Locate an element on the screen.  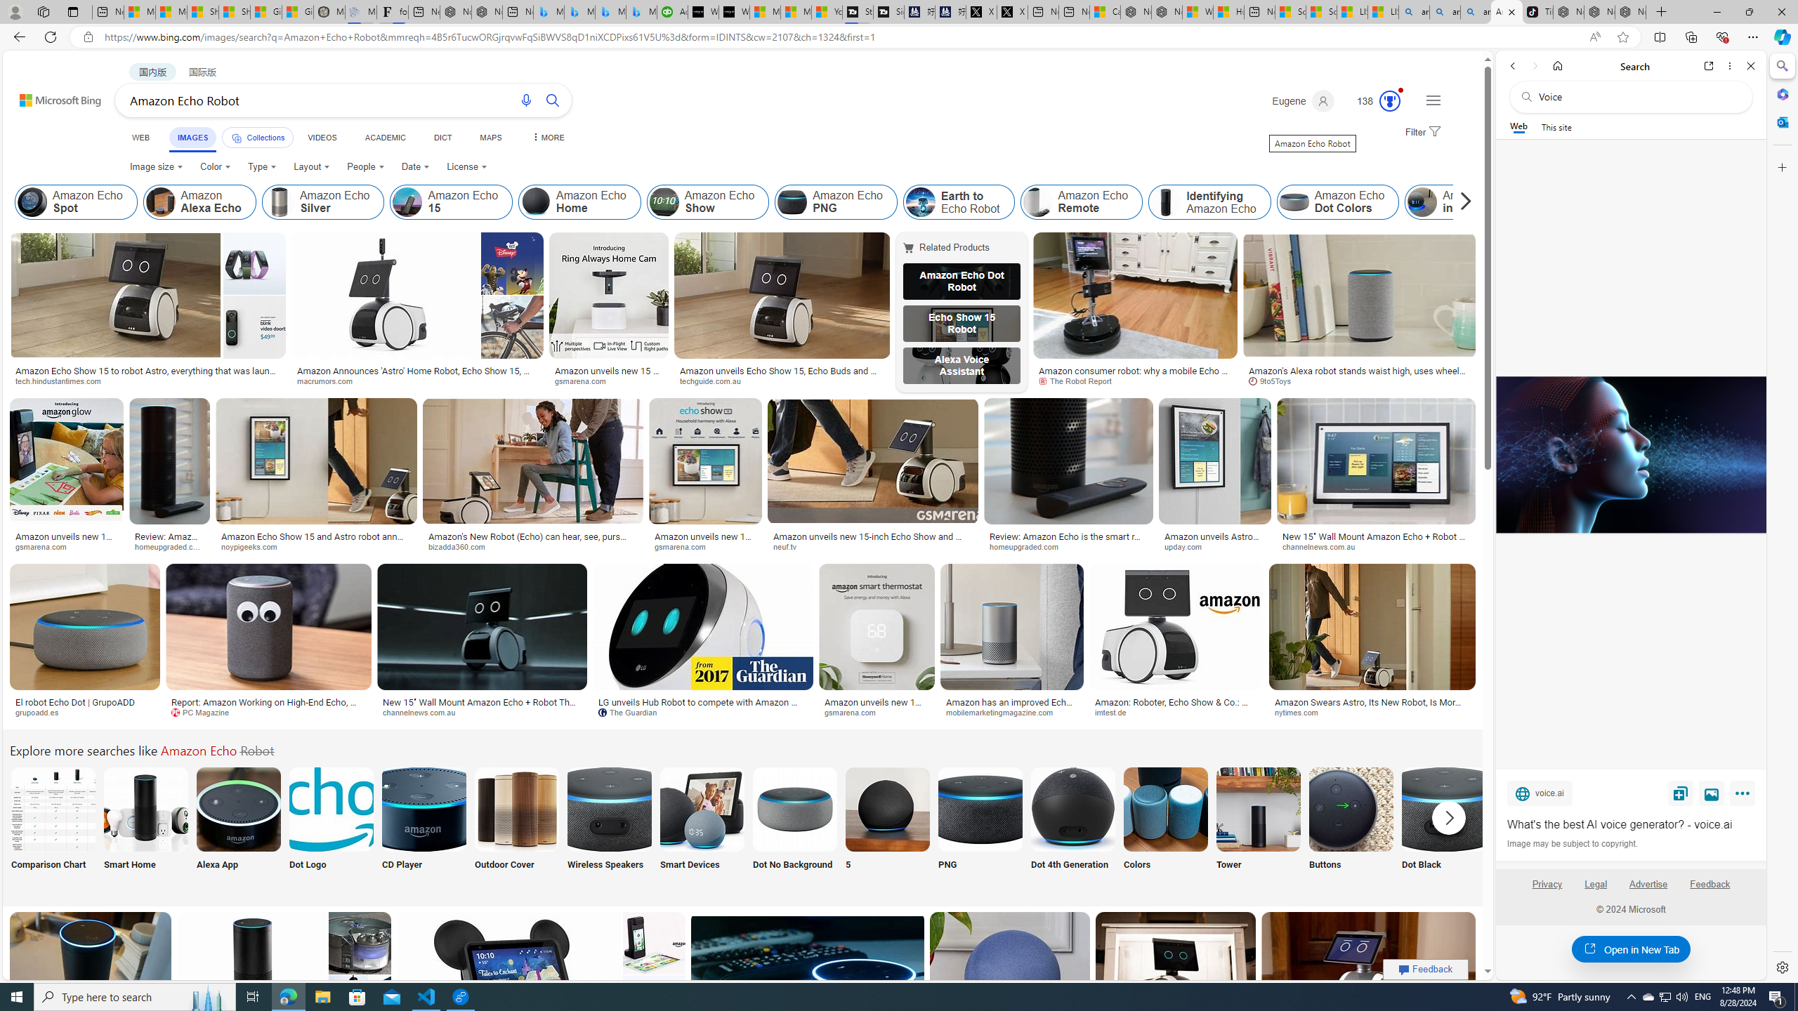
Alexa App is located at coordinates (238, 827).